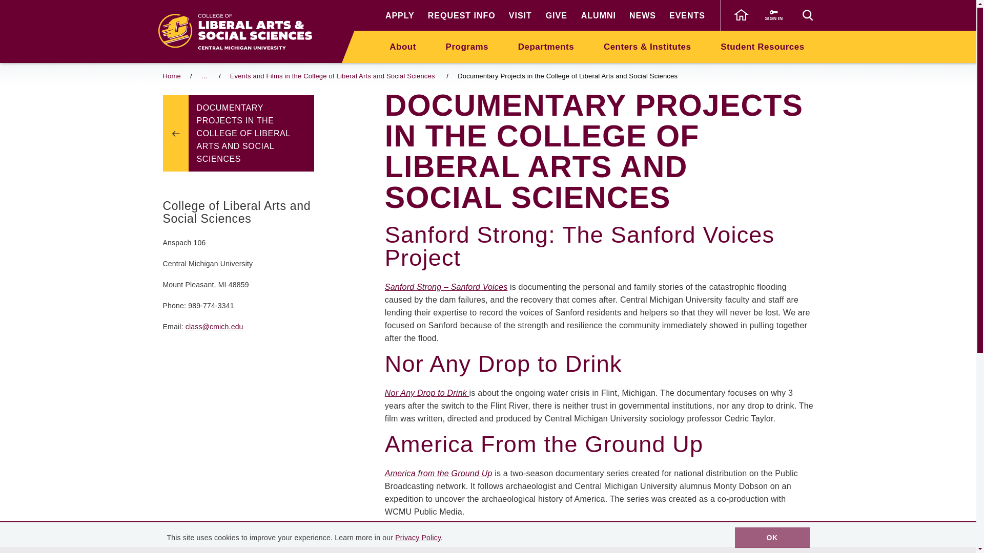 This screenshot has height=553, width=984. Describe the element at coordinates (772, 538) in the screenshot. I see `OK` at that location.